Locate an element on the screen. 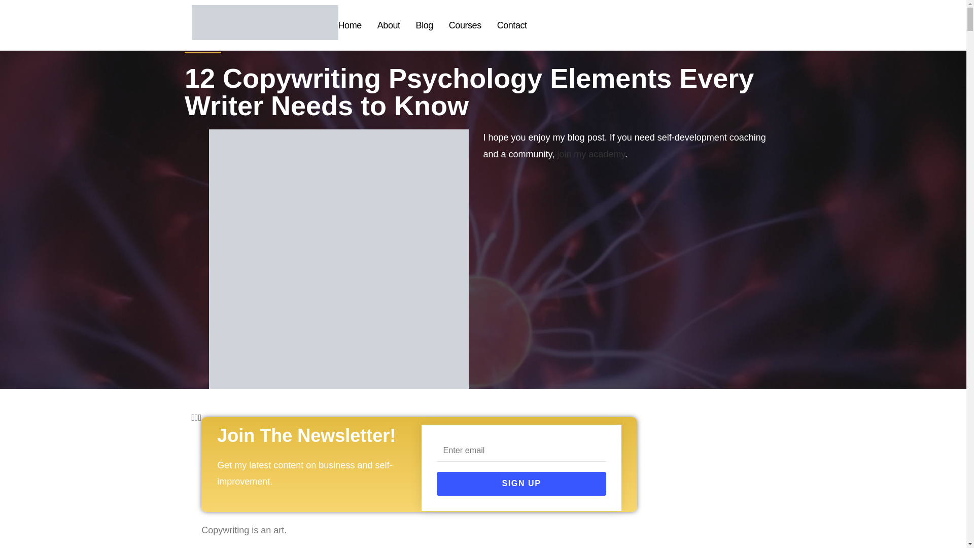  About is located at coordinates (389, 25).